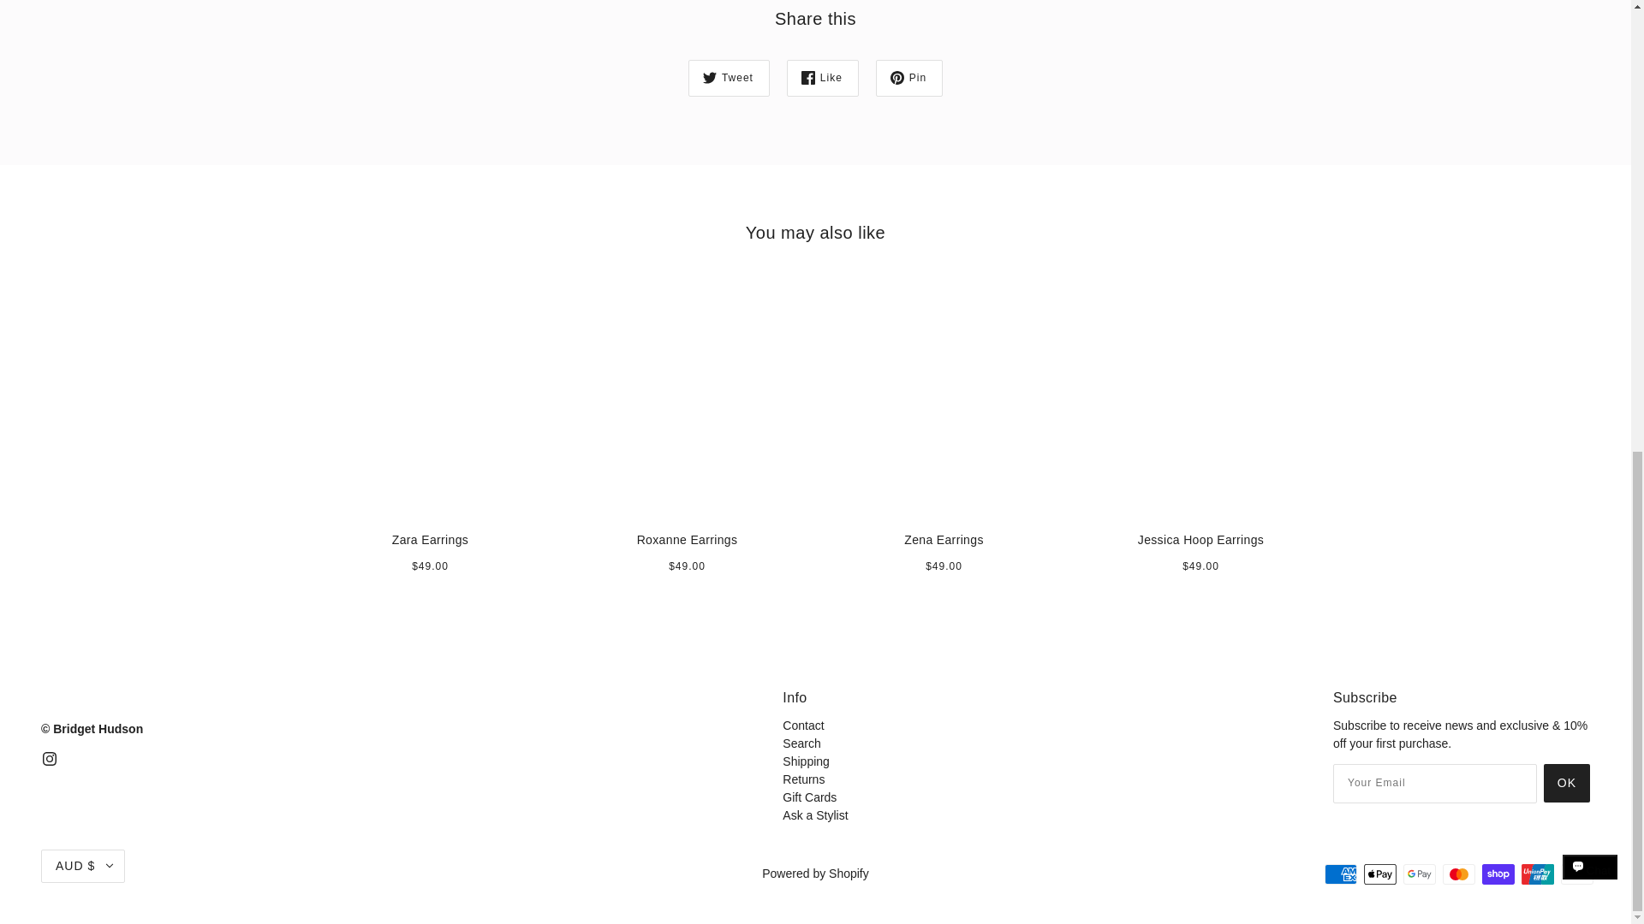 This screenshot has width=1644, height=924. Describe the element at coordinates (801, 743) in the screenshot. I see `Search` at that location.